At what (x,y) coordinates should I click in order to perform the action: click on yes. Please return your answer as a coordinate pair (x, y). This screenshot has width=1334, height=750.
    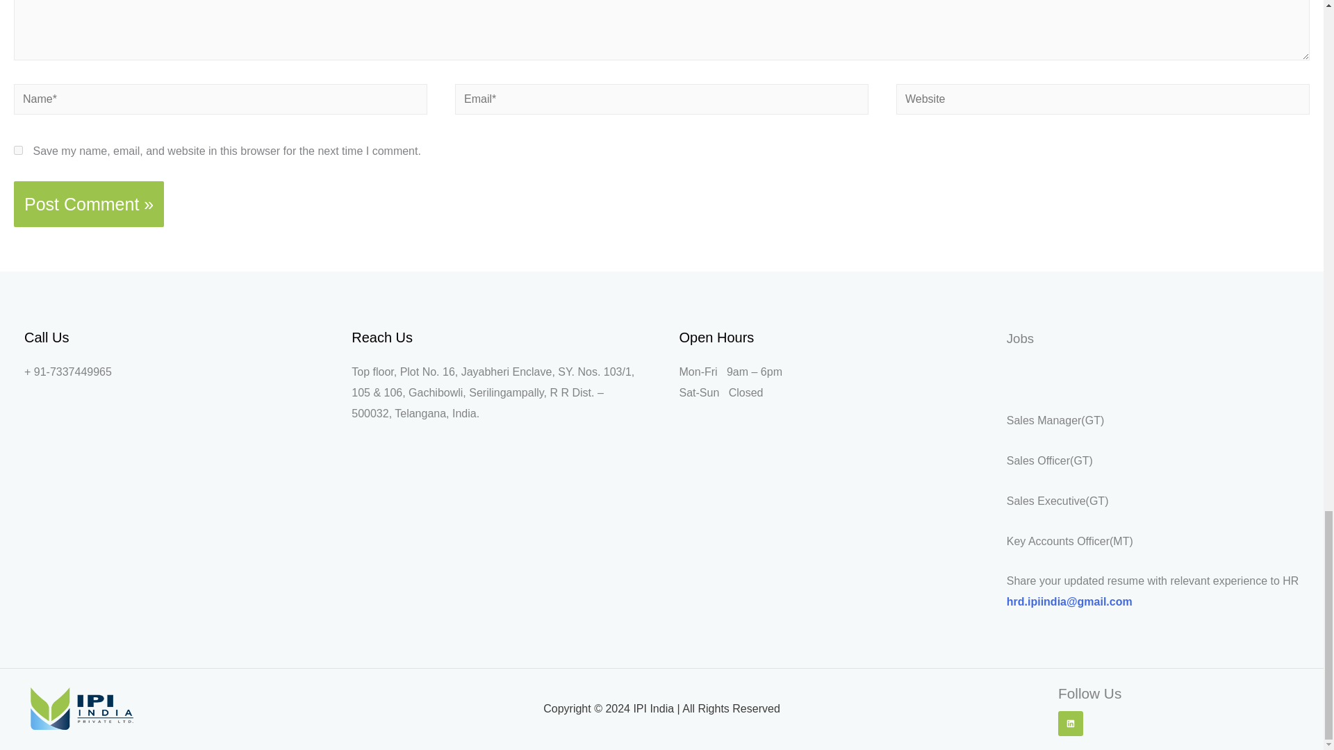
    Looking at the image, I should click on (18, 150).